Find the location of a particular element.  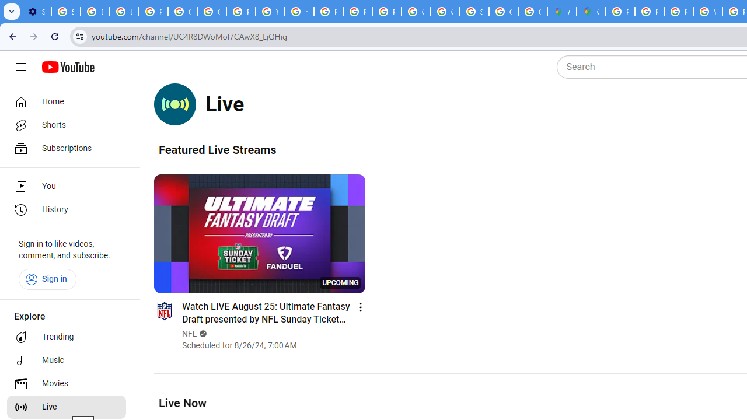

Google Account Help is located at coordinates (211, 12).